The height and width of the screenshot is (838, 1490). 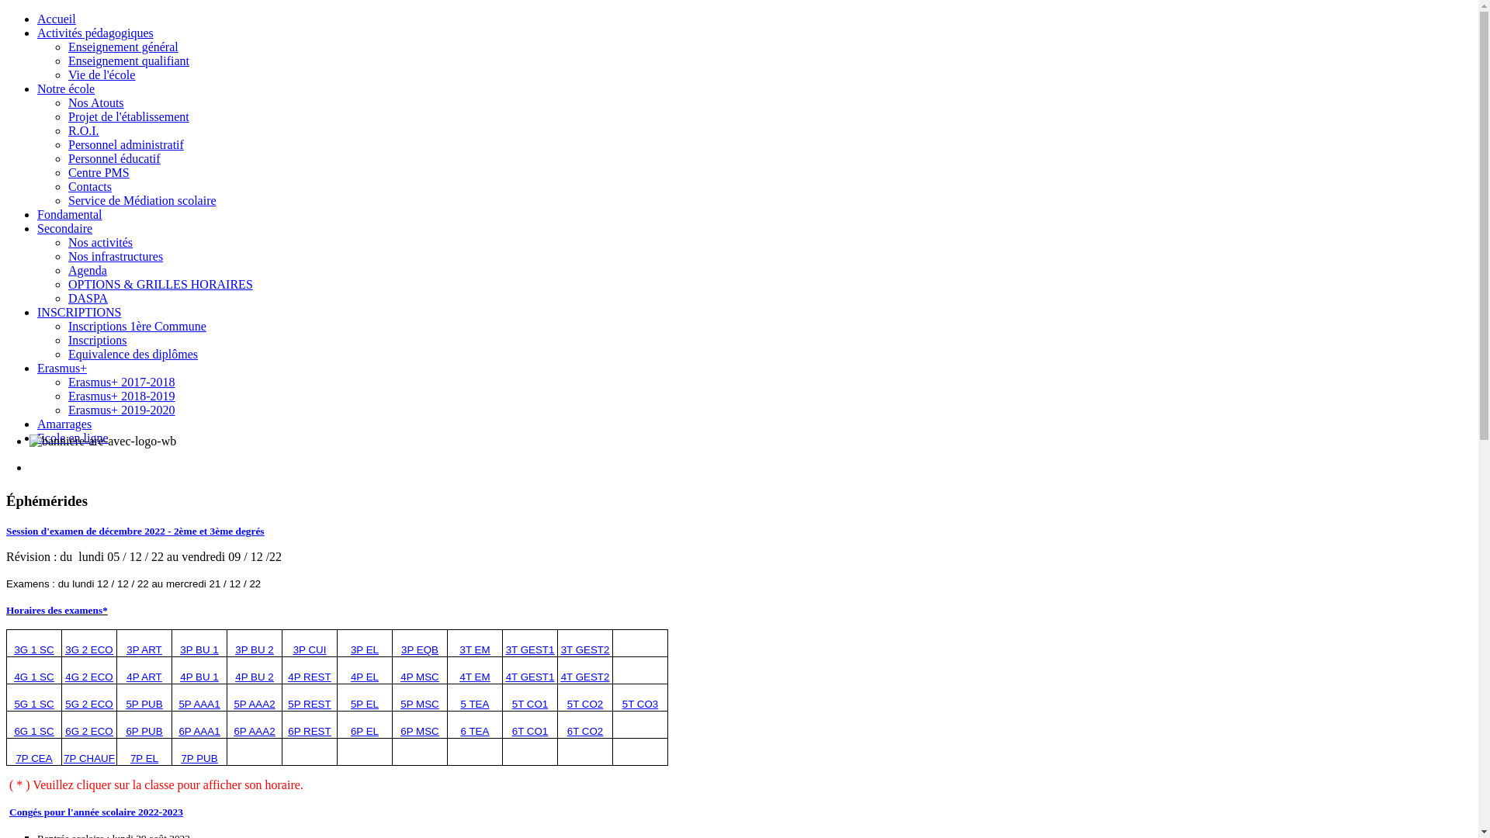 What do you see at coordinates (365, 731) in the screenshot?
I see `6P EL` at bounding box center [365, 731].